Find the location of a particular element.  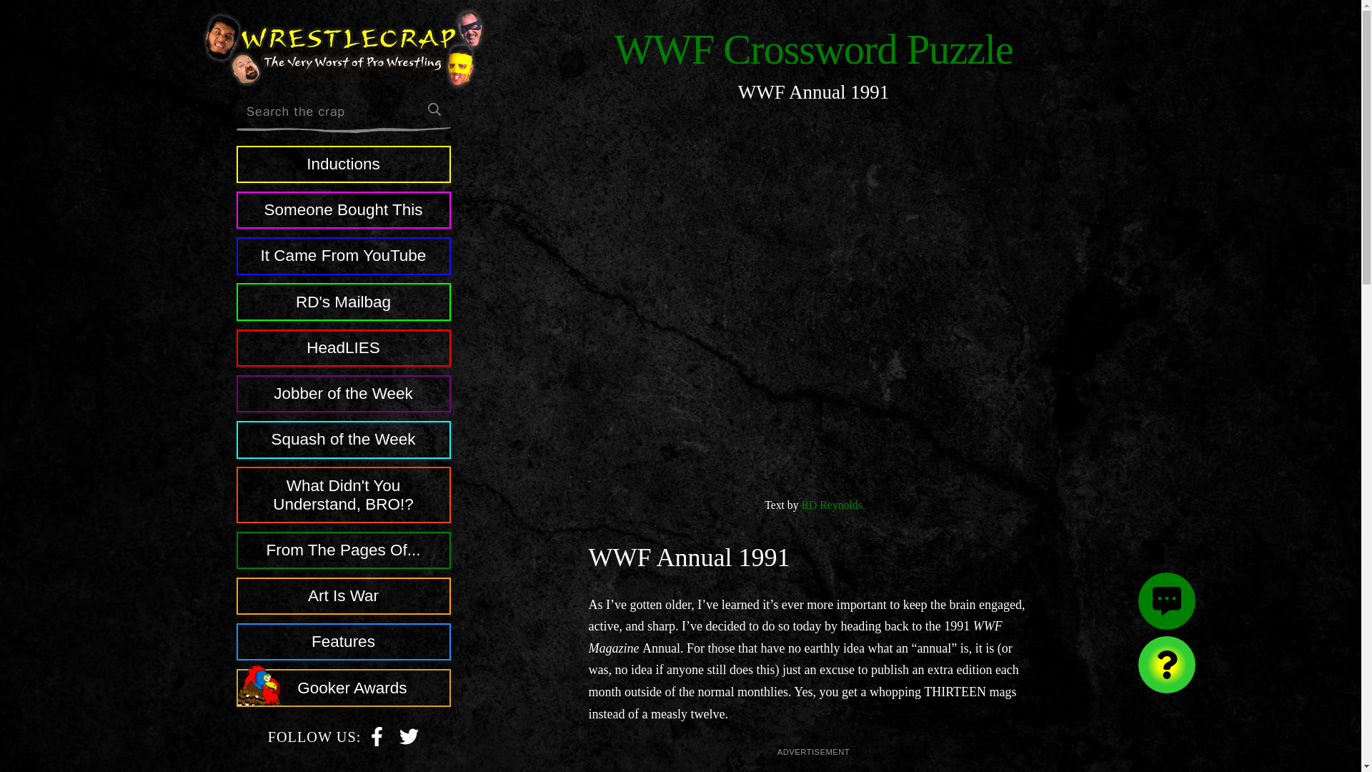

Features is located at coordinates (343, 642).